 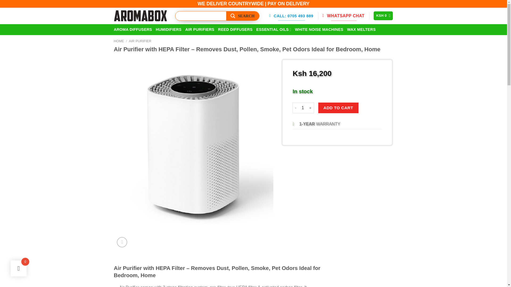 What do you see at coordinates (274, 29) in the screenshot?
I see `ESSENTIAL OILS` at bounding box center [274, 29].